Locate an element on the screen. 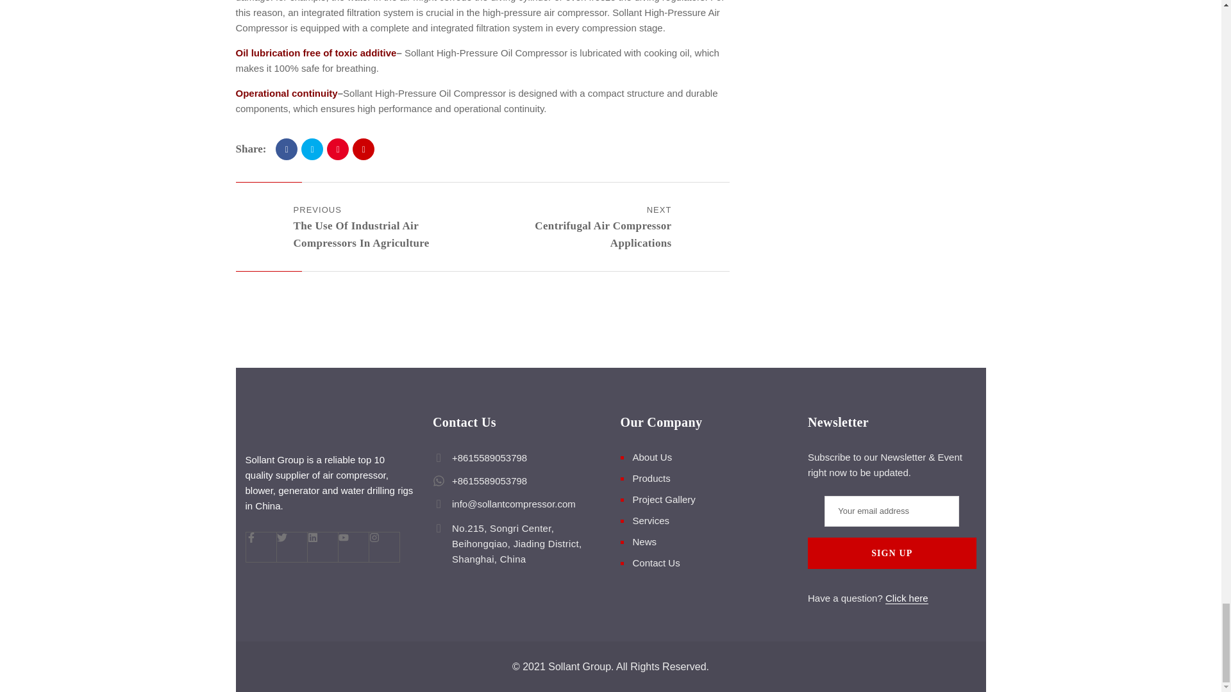 This screenshot has height=692, width=1231. LinkedIn is located at coordinates (363, 149).